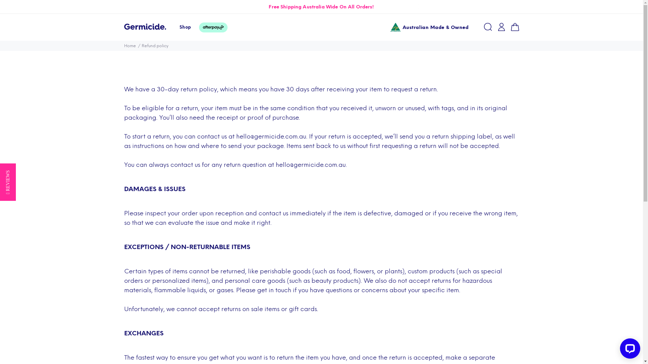  What do you see at coordinates (130, 46) in the screenshot?
I see `Home` at bounding box center [130, 46].